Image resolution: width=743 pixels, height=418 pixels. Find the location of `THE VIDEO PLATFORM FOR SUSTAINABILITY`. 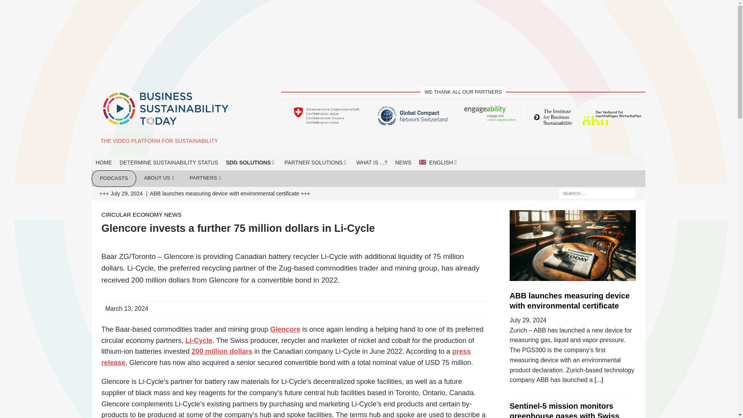

THE VIDEO PLATFORM FOR SUSTAINABILITY is located at coordinates (159, 141).